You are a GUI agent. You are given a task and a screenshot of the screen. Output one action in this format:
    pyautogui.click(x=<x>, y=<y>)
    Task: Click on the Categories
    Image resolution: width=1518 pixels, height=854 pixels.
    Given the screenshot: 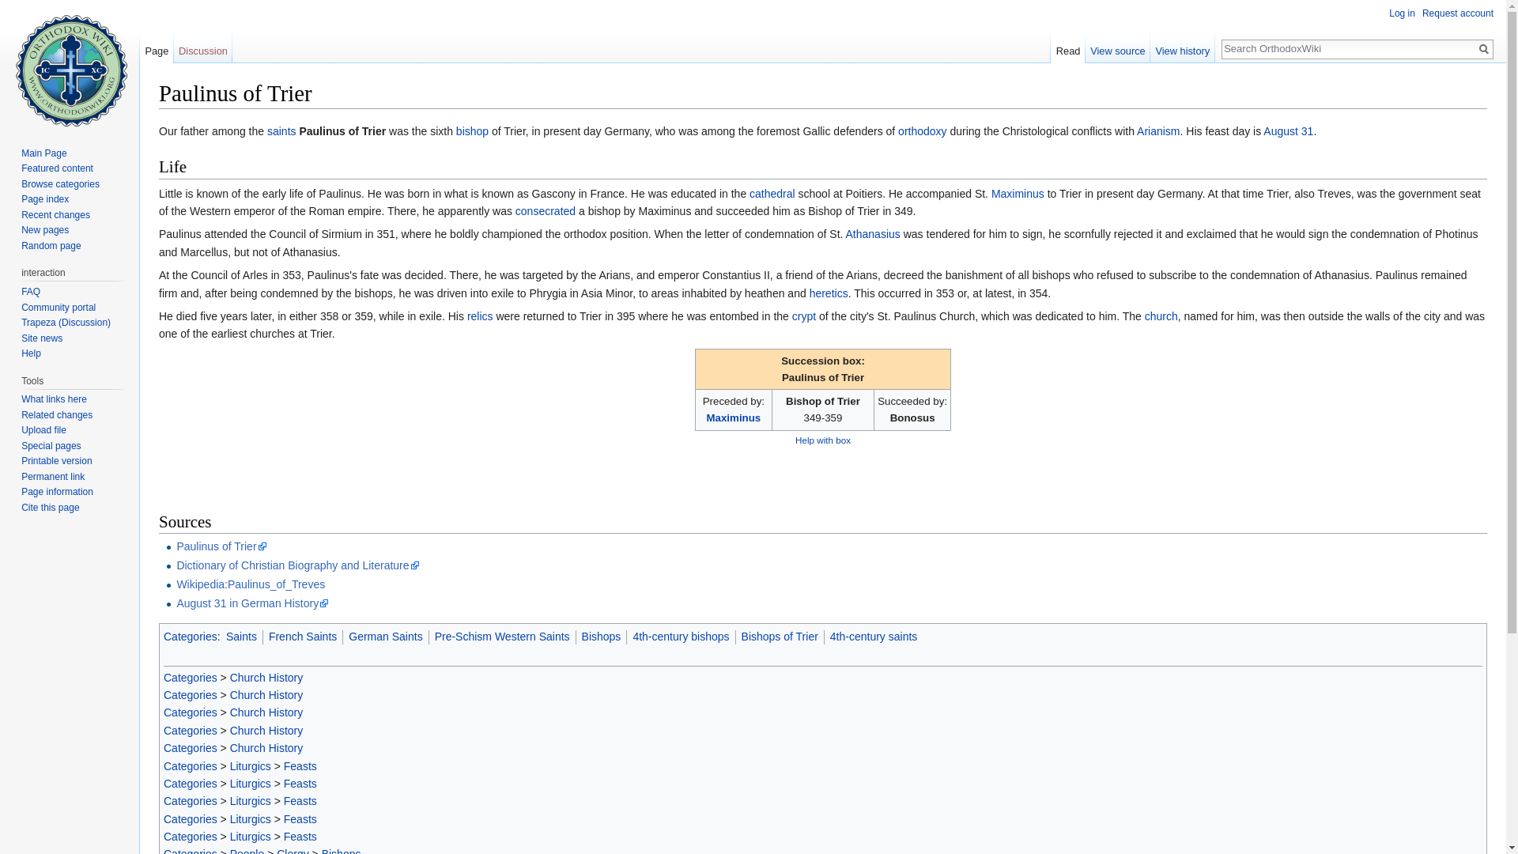 What is the action you would take?
    pyautogui.click(x=190, y=731)
    